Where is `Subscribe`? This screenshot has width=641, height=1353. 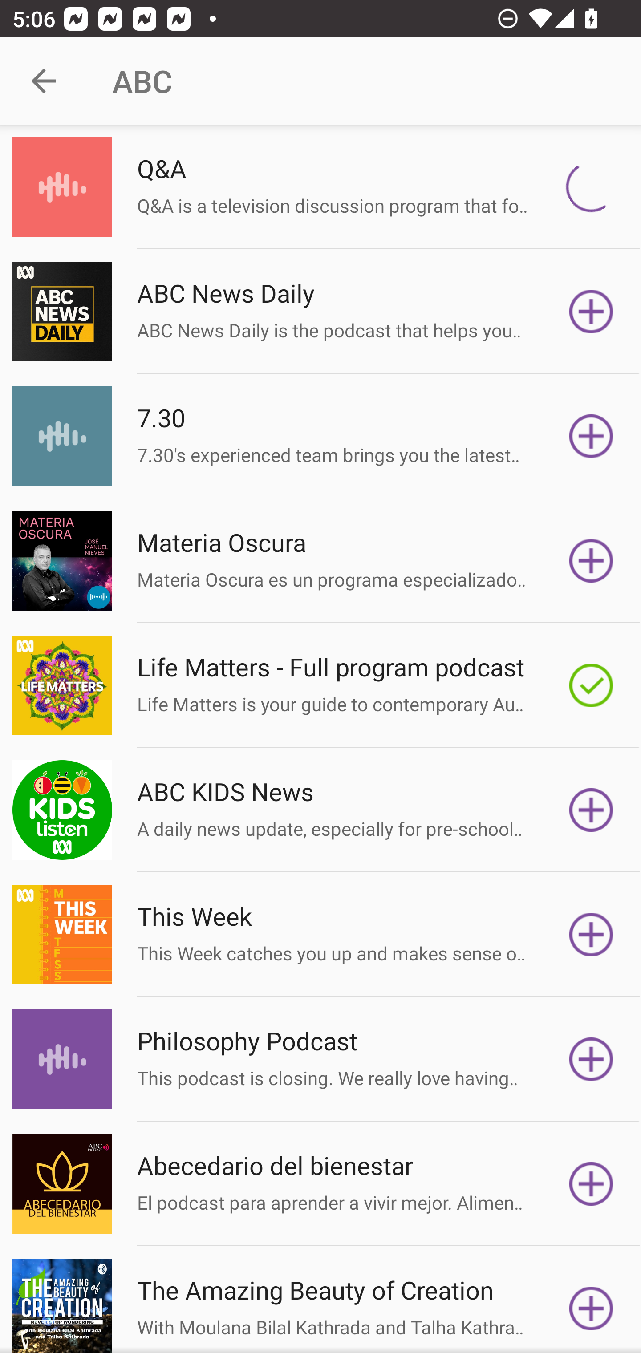 Subscribe is located at coordinates (591, 1184).